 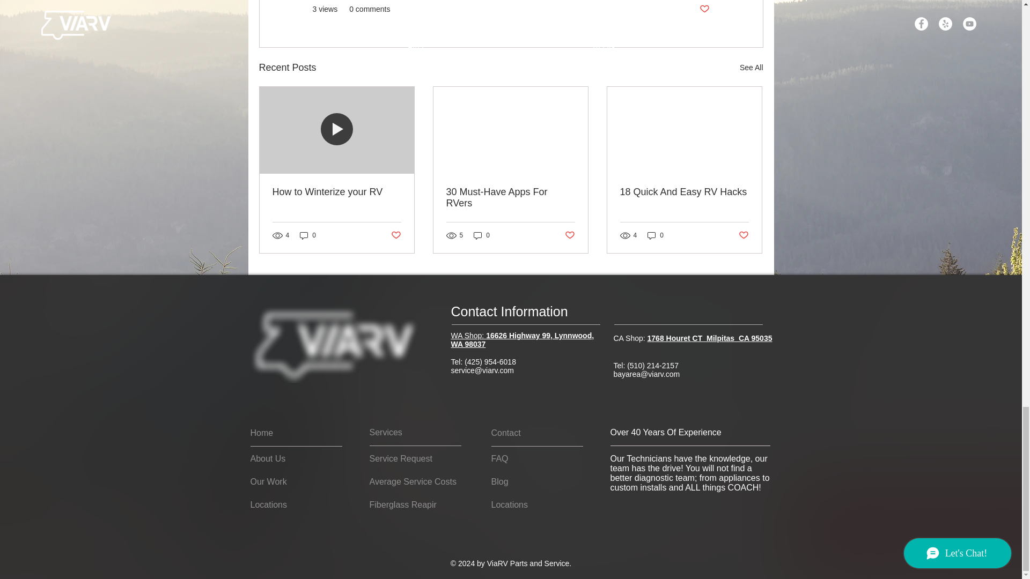 I want to click on 0, so click(x=482, y=235).